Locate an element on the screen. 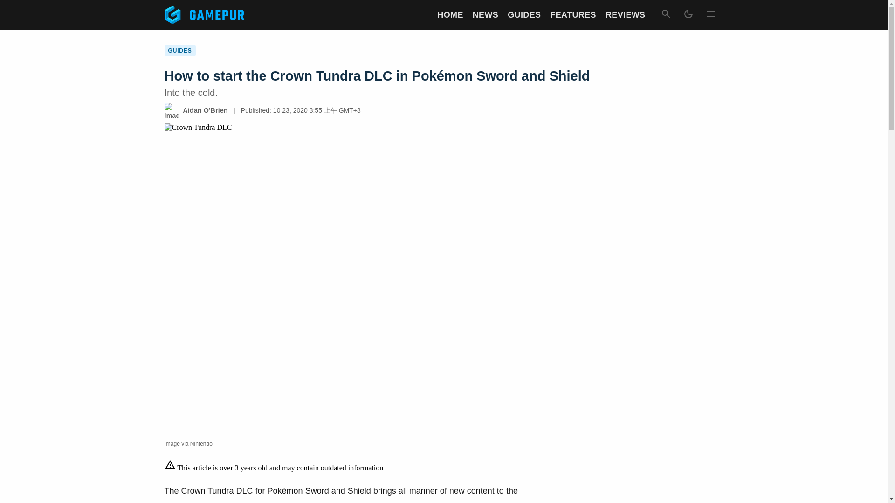  GUIDES is located at coordinates (524, 15).